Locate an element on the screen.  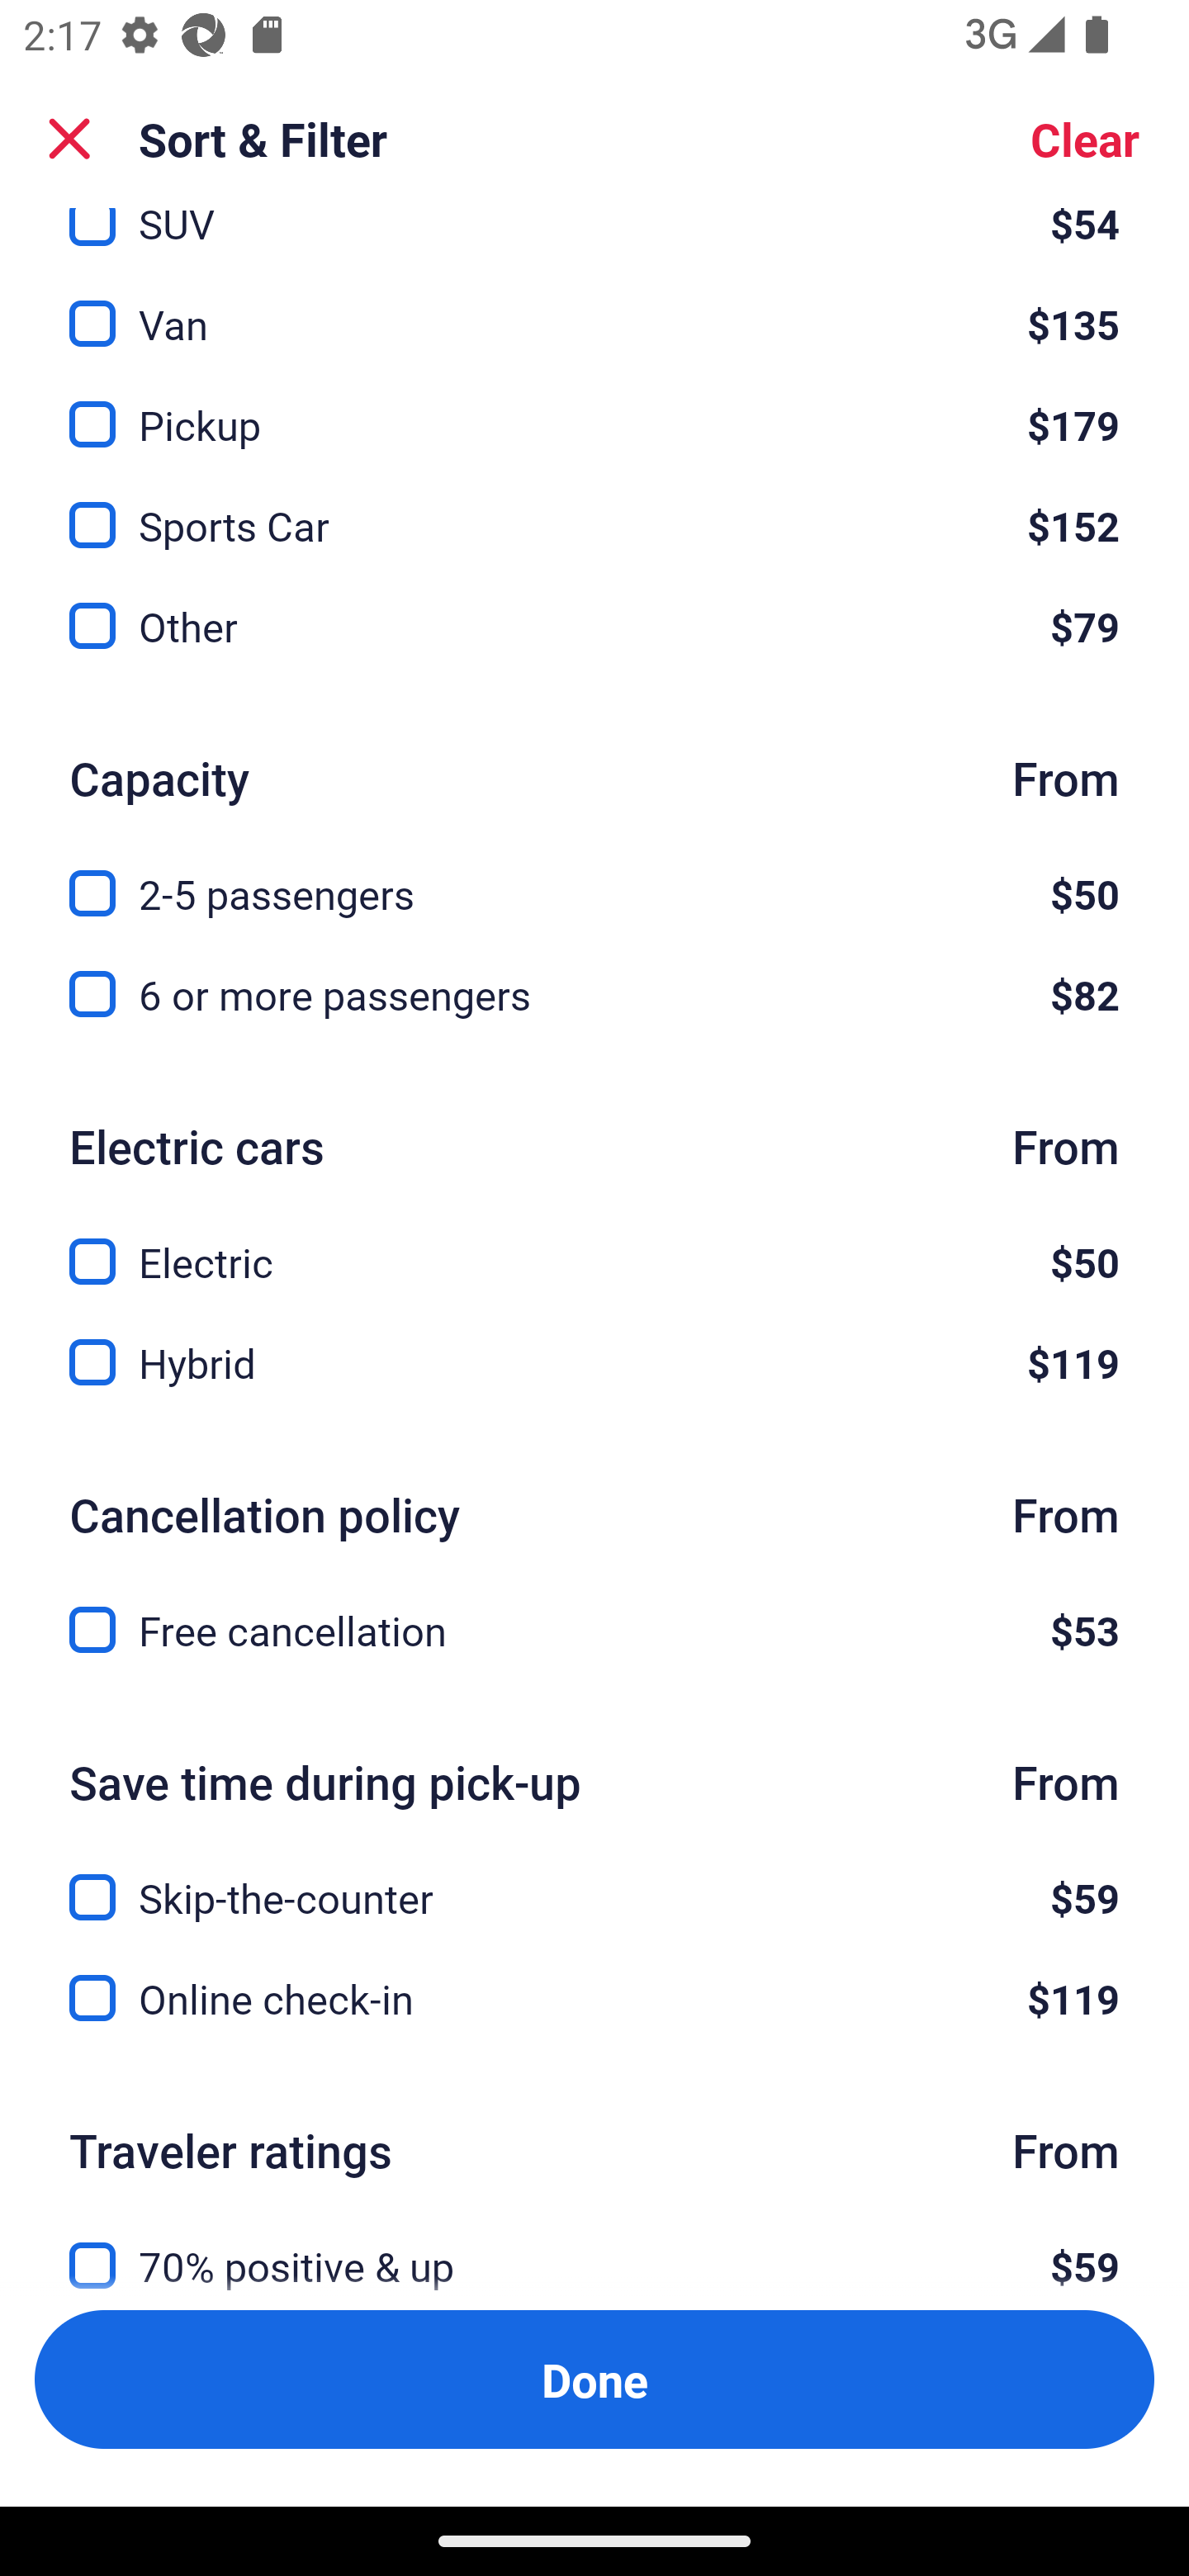
Sports Car, $152 Sports Car $152 is located at coordinates (594, 505).